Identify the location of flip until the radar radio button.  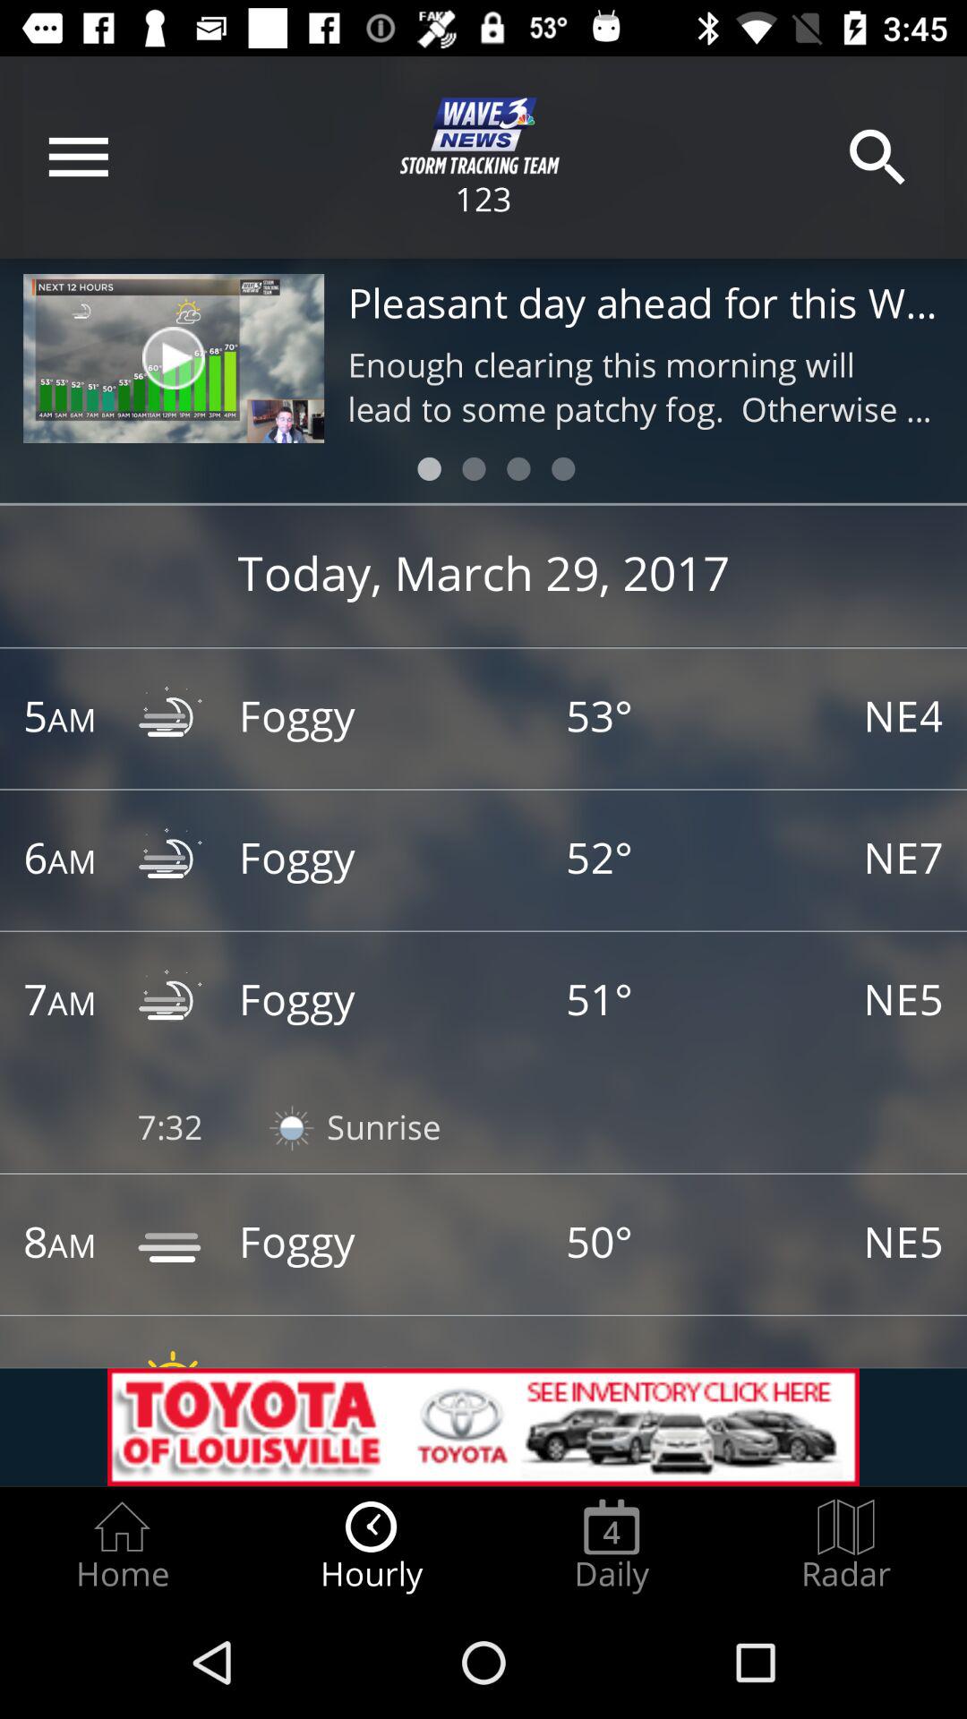
(846, 1545).